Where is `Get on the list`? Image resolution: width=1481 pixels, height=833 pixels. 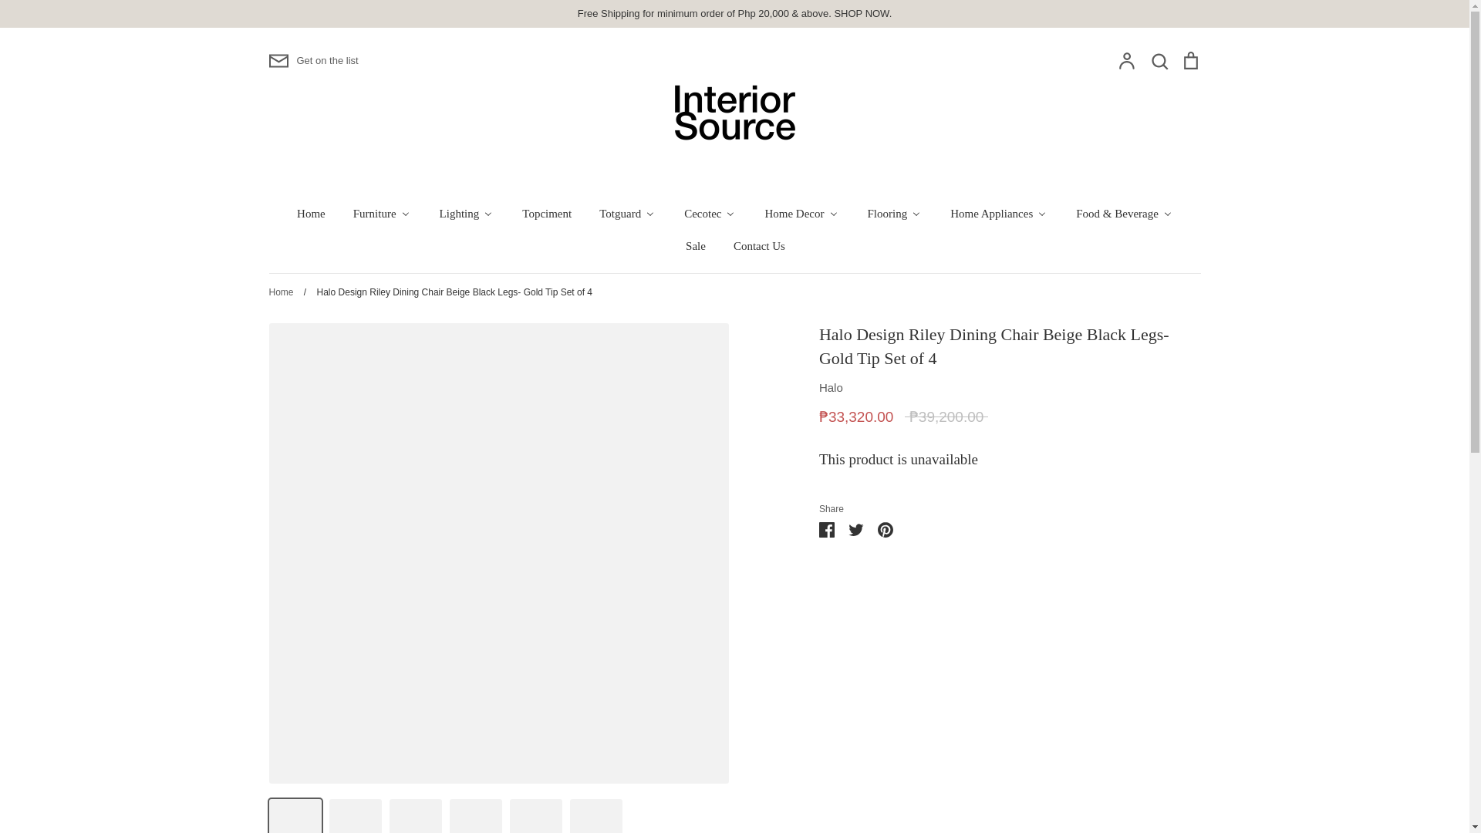
Get on the list is located at coordinates (313, 60).